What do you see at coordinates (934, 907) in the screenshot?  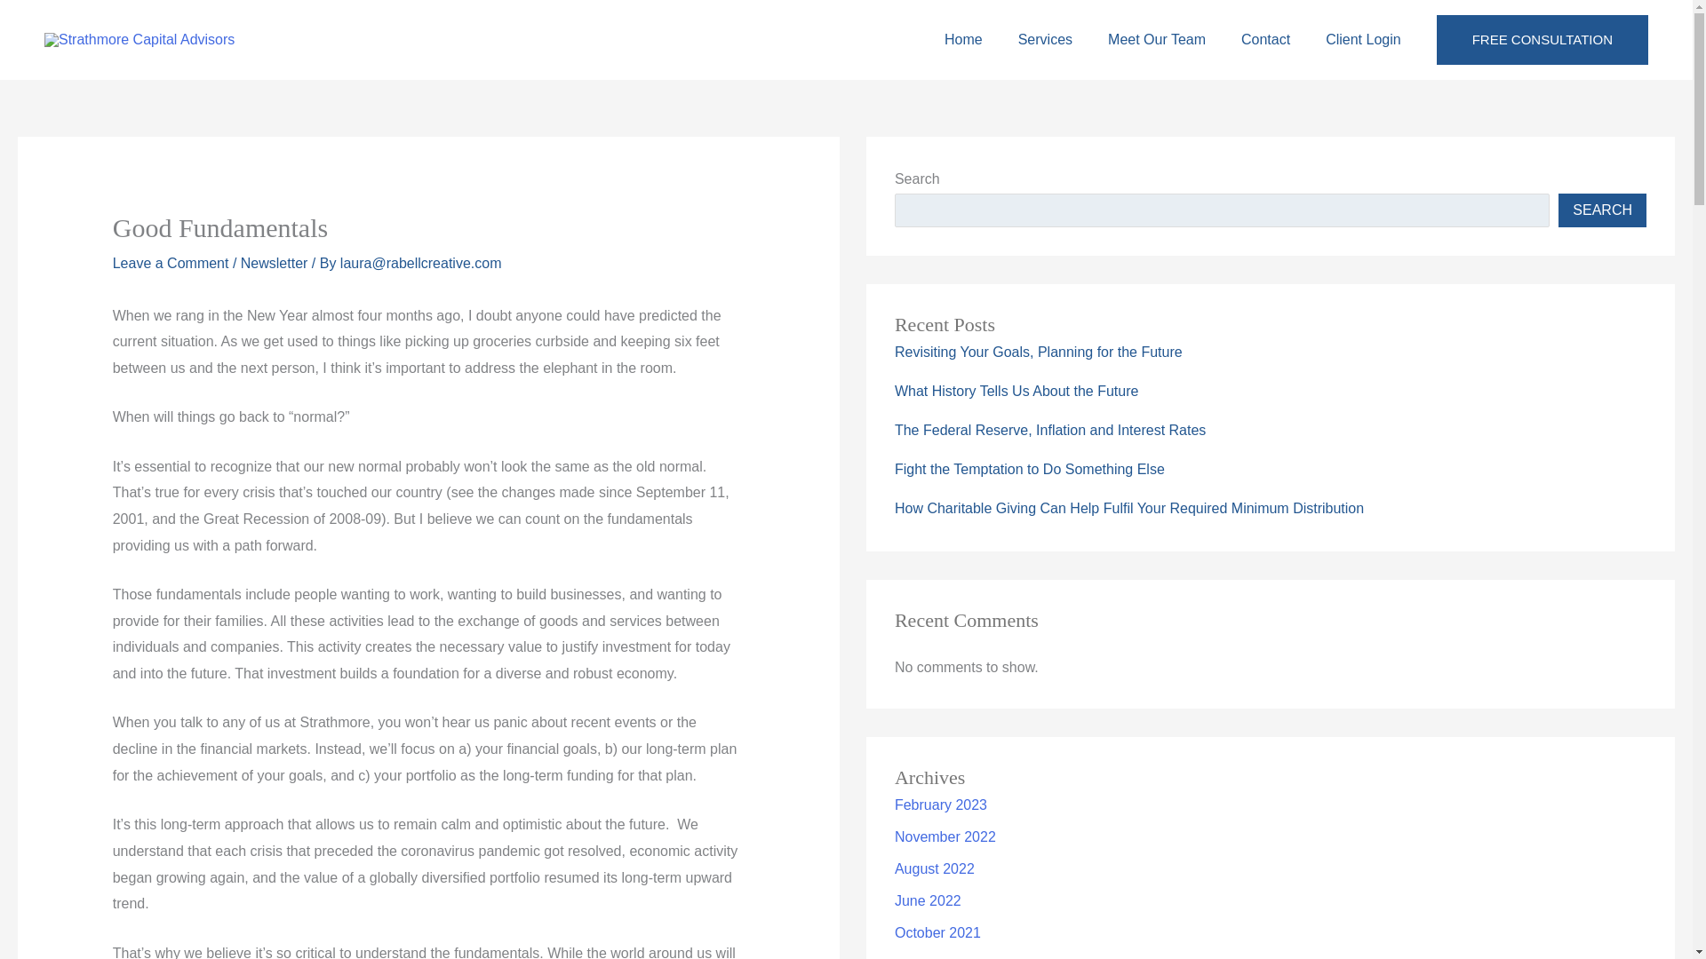 I see `August 2022` at bounding box center [934, 907].